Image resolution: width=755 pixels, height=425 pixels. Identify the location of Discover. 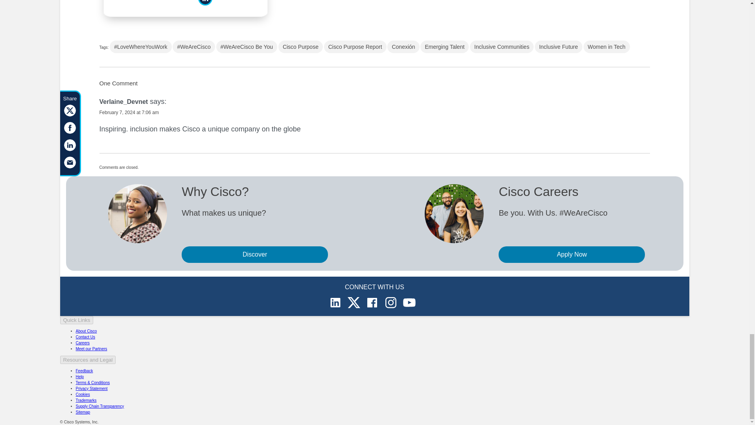
(255, 255).